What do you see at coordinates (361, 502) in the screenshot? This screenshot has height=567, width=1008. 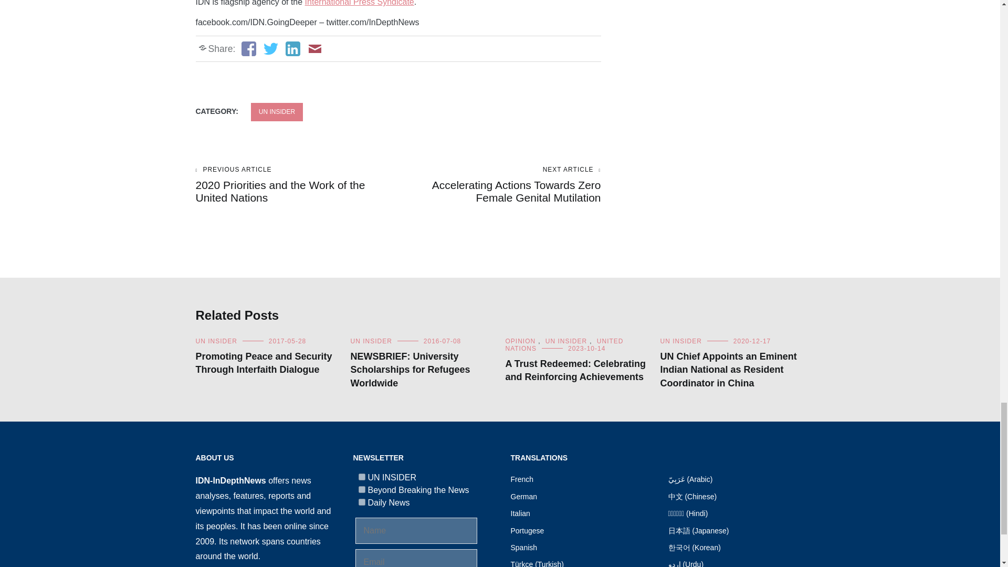 I see `10` at bounding box center [361, 502].